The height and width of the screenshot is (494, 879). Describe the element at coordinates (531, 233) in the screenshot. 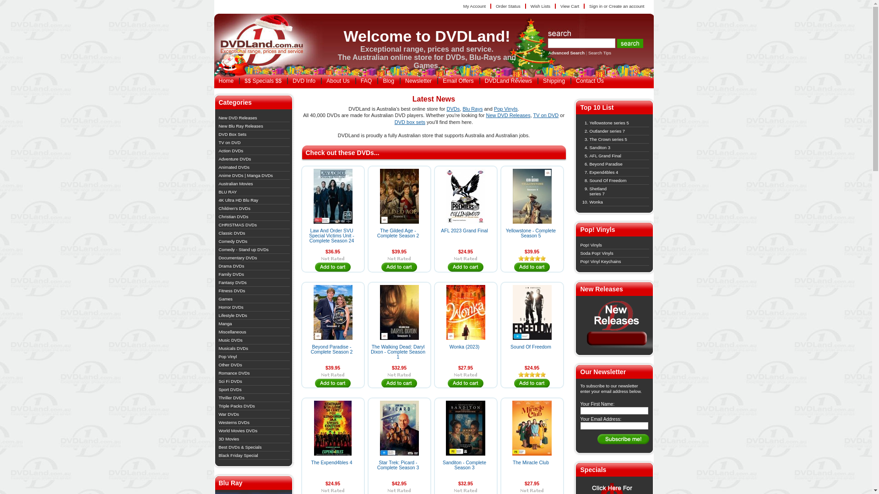

I see `Yellowstone - Complete Season 5` at that location.